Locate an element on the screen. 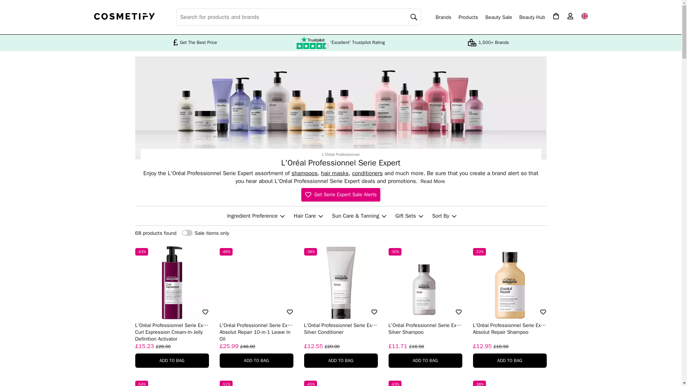 The image size is (687, 386). Products is located at coordinates (468, 17).